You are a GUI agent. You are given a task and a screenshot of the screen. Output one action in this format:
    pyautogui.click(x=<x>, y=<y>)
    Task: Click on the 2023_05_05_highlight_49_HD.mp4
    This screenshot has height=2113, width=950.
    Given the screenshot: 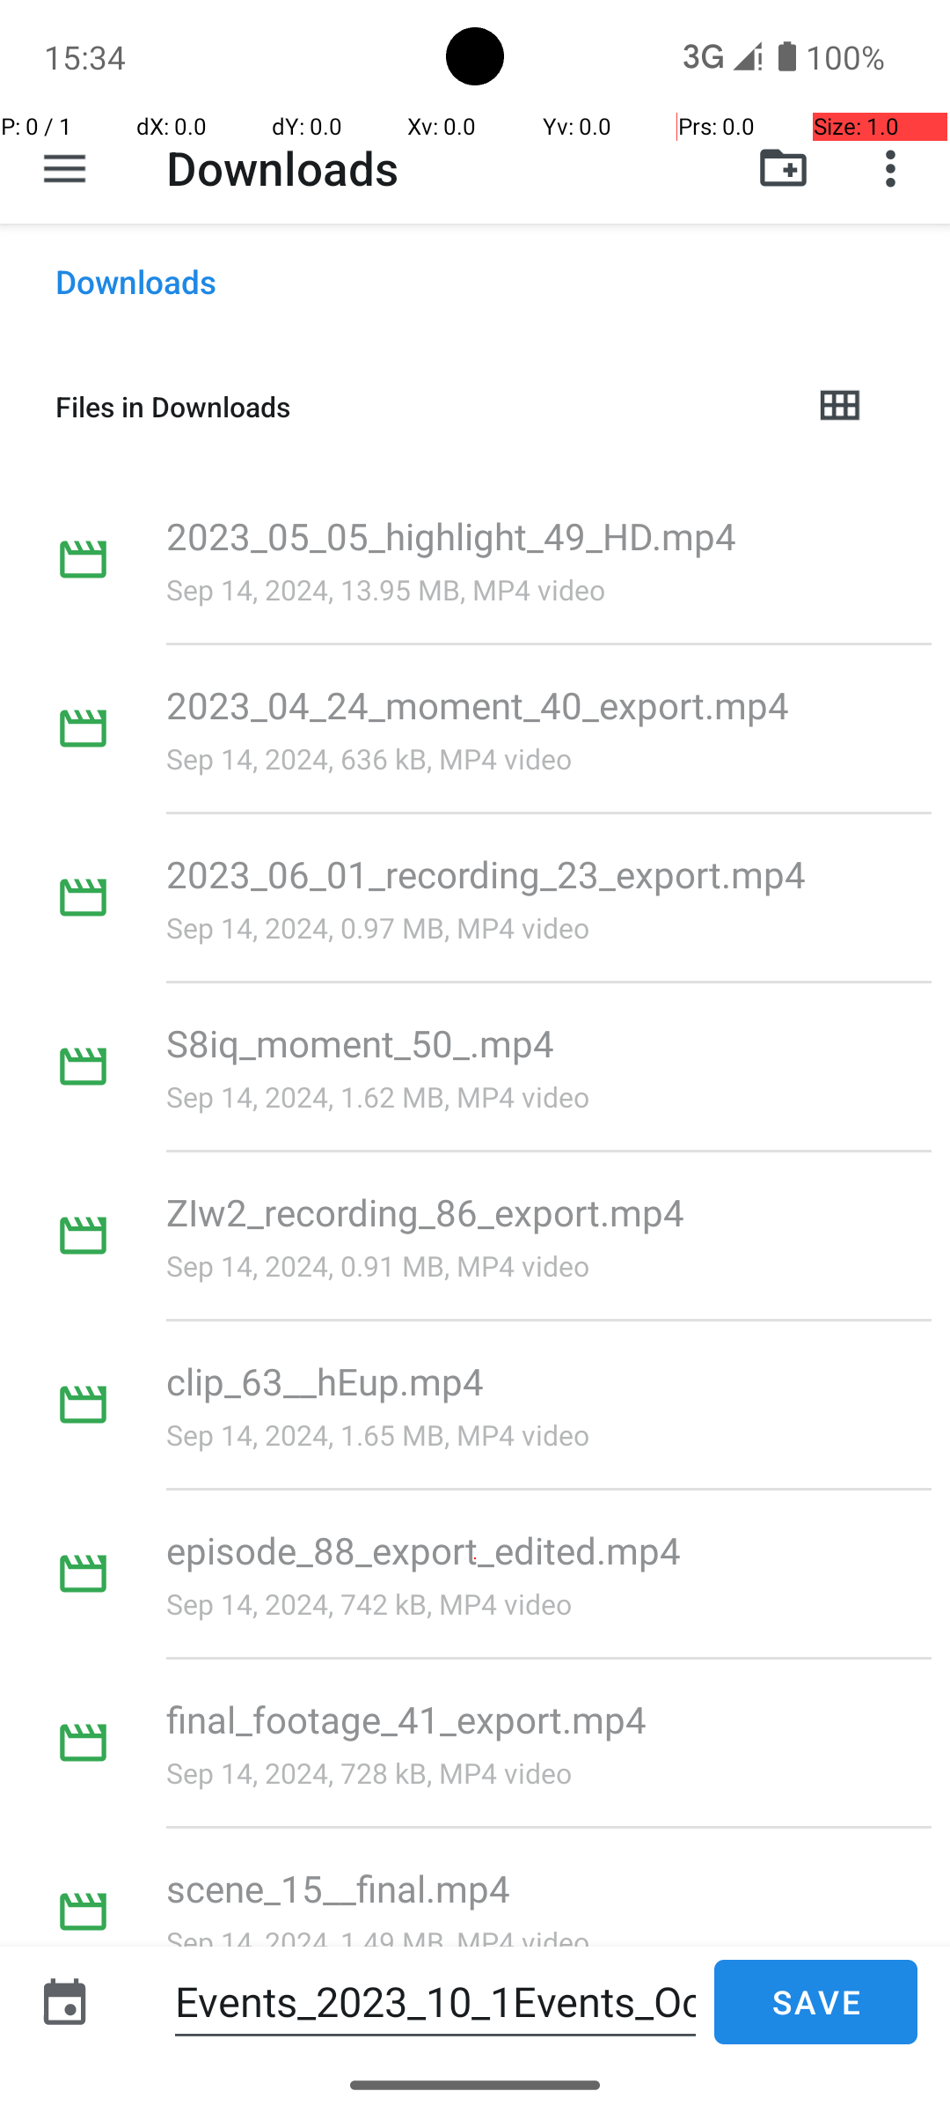 What is the action you would take?
    pyautogui.click(x=451, y=535)
    